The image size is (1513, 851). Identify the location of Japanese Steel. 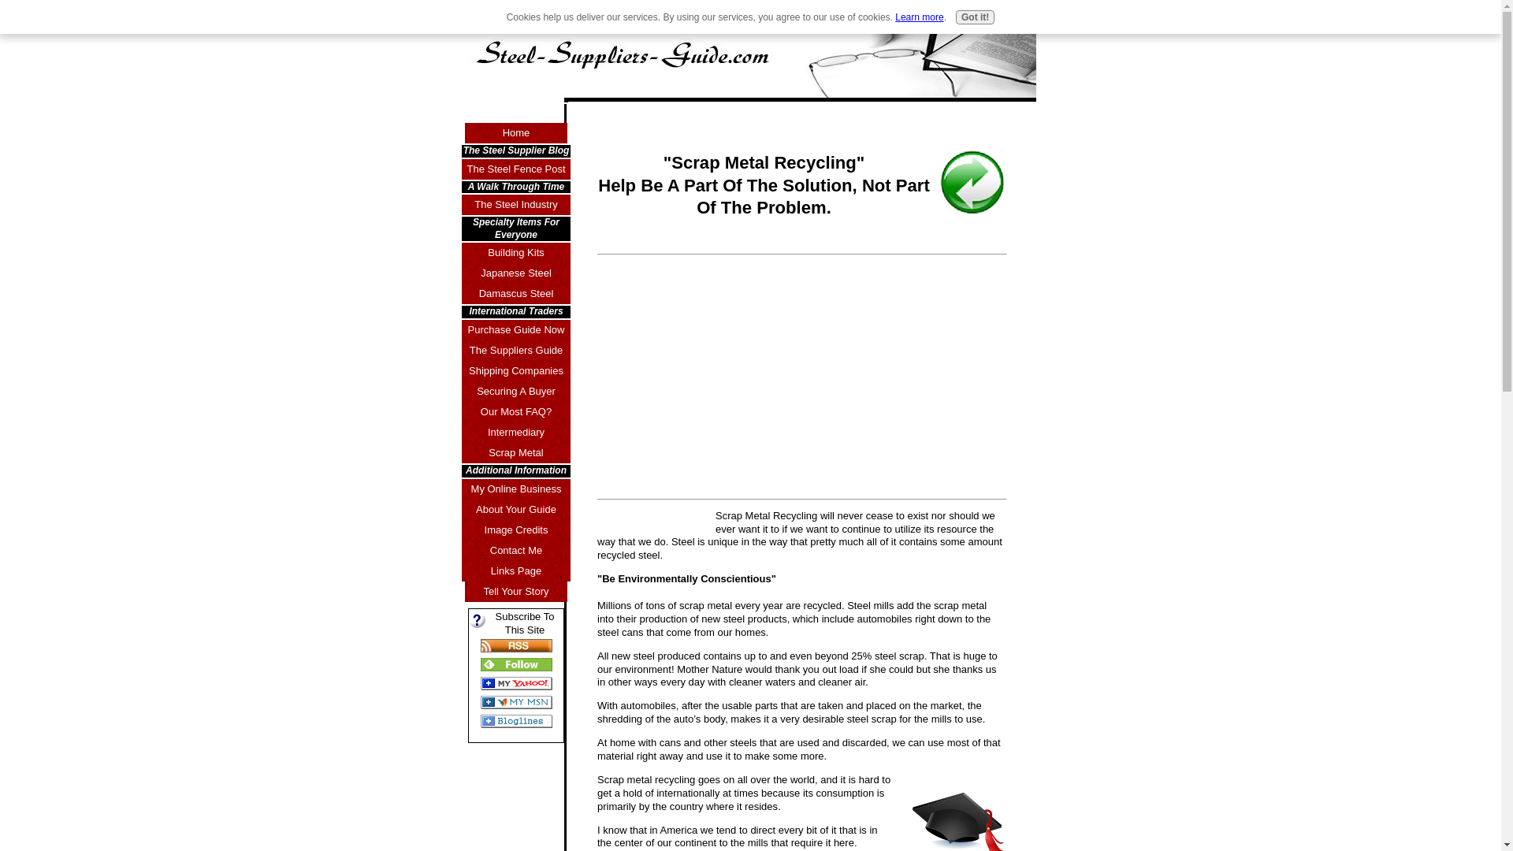
(515, 273).